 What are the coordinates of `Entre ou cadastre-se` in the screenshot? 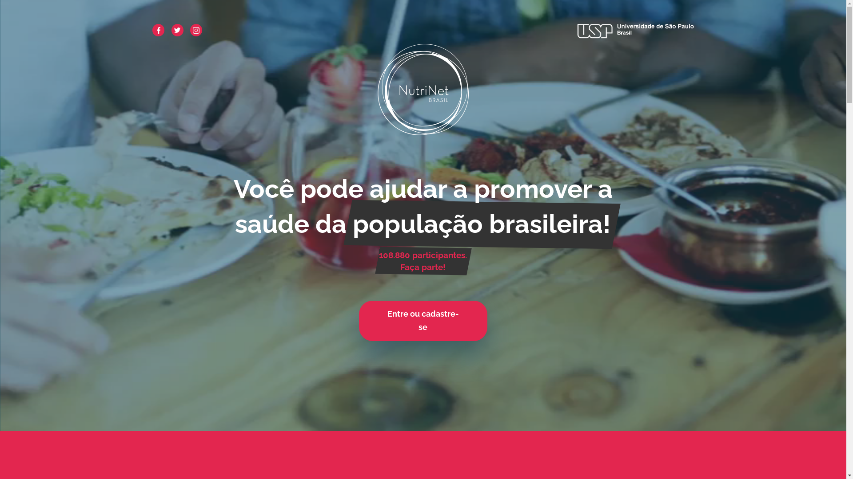 It's located at (423, 321).